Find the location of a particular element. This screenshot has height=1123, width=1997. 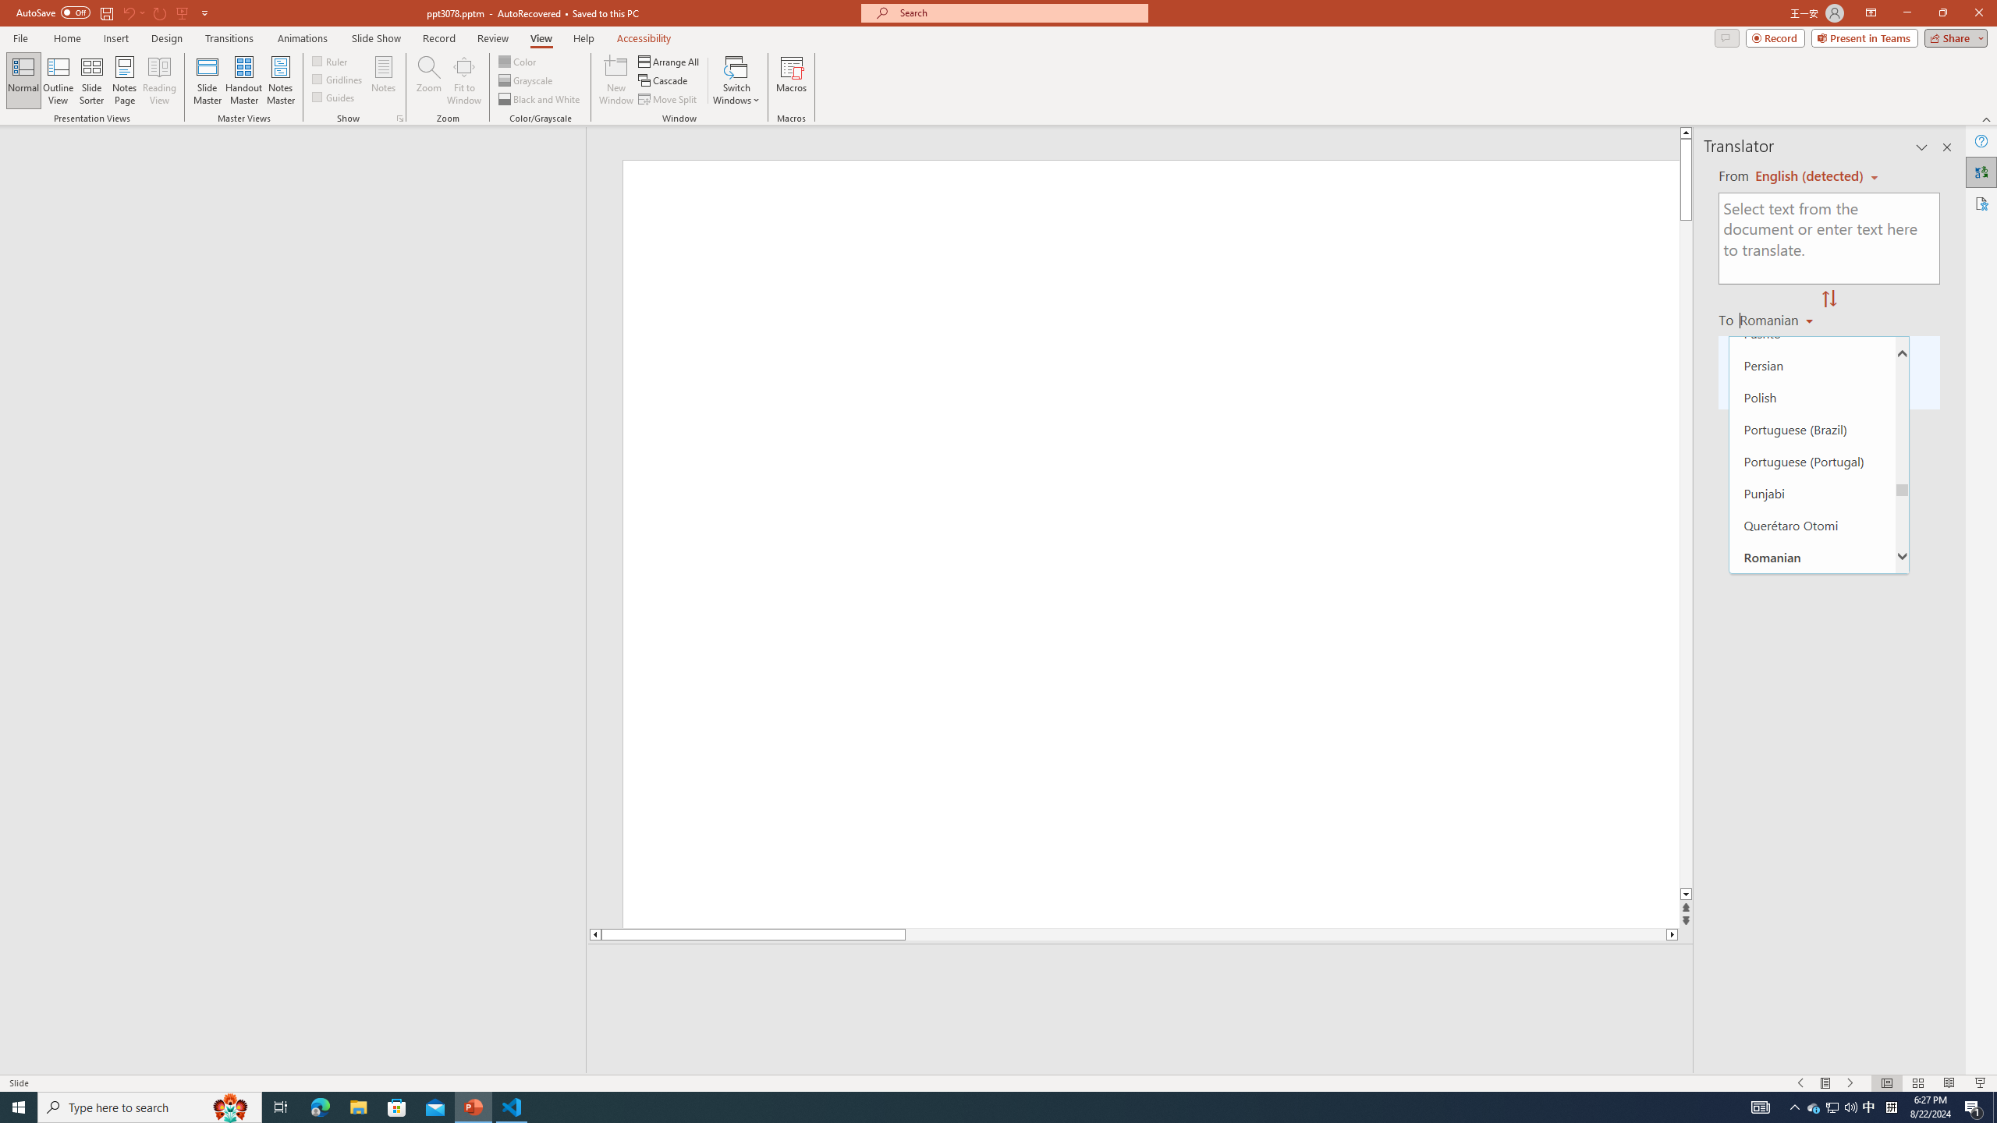

Sesotho sa Leboa is located at coordinates (1811, 780).